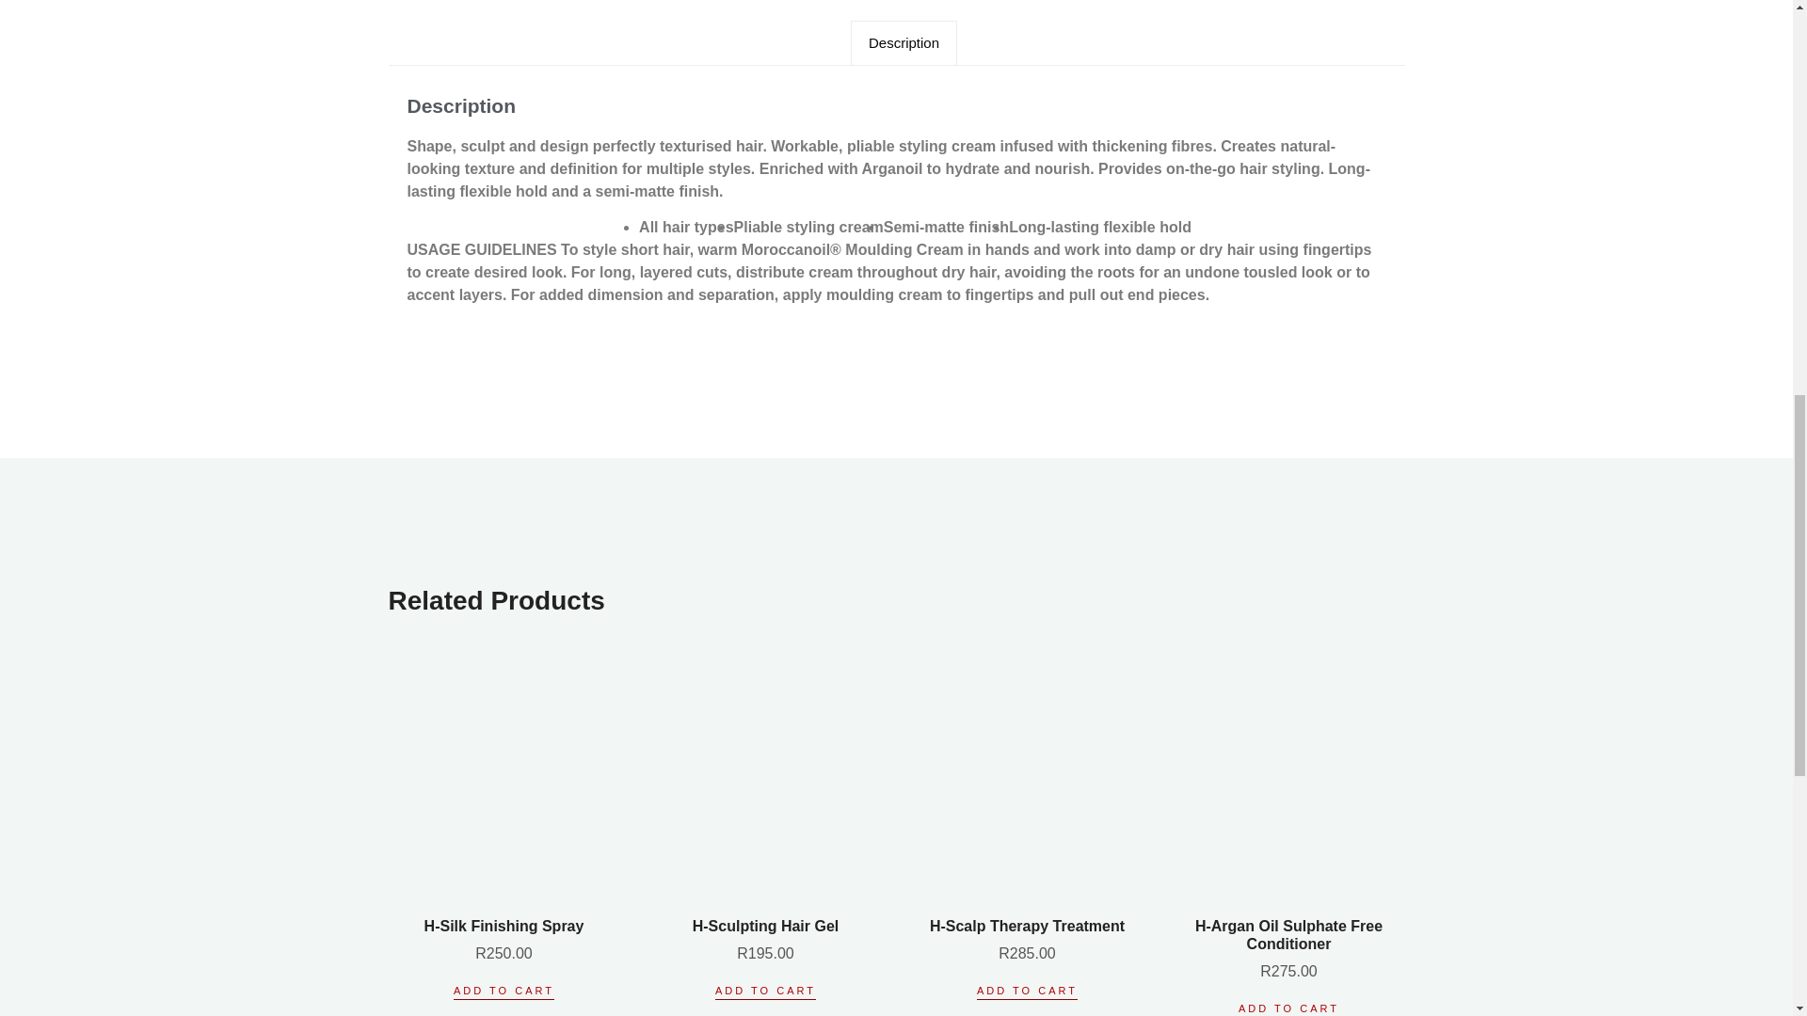 The image size is (1807, 1016). Describe the element at coordinates (1027, 992) in the screenshot. I see `ADD TO CART` at that location.